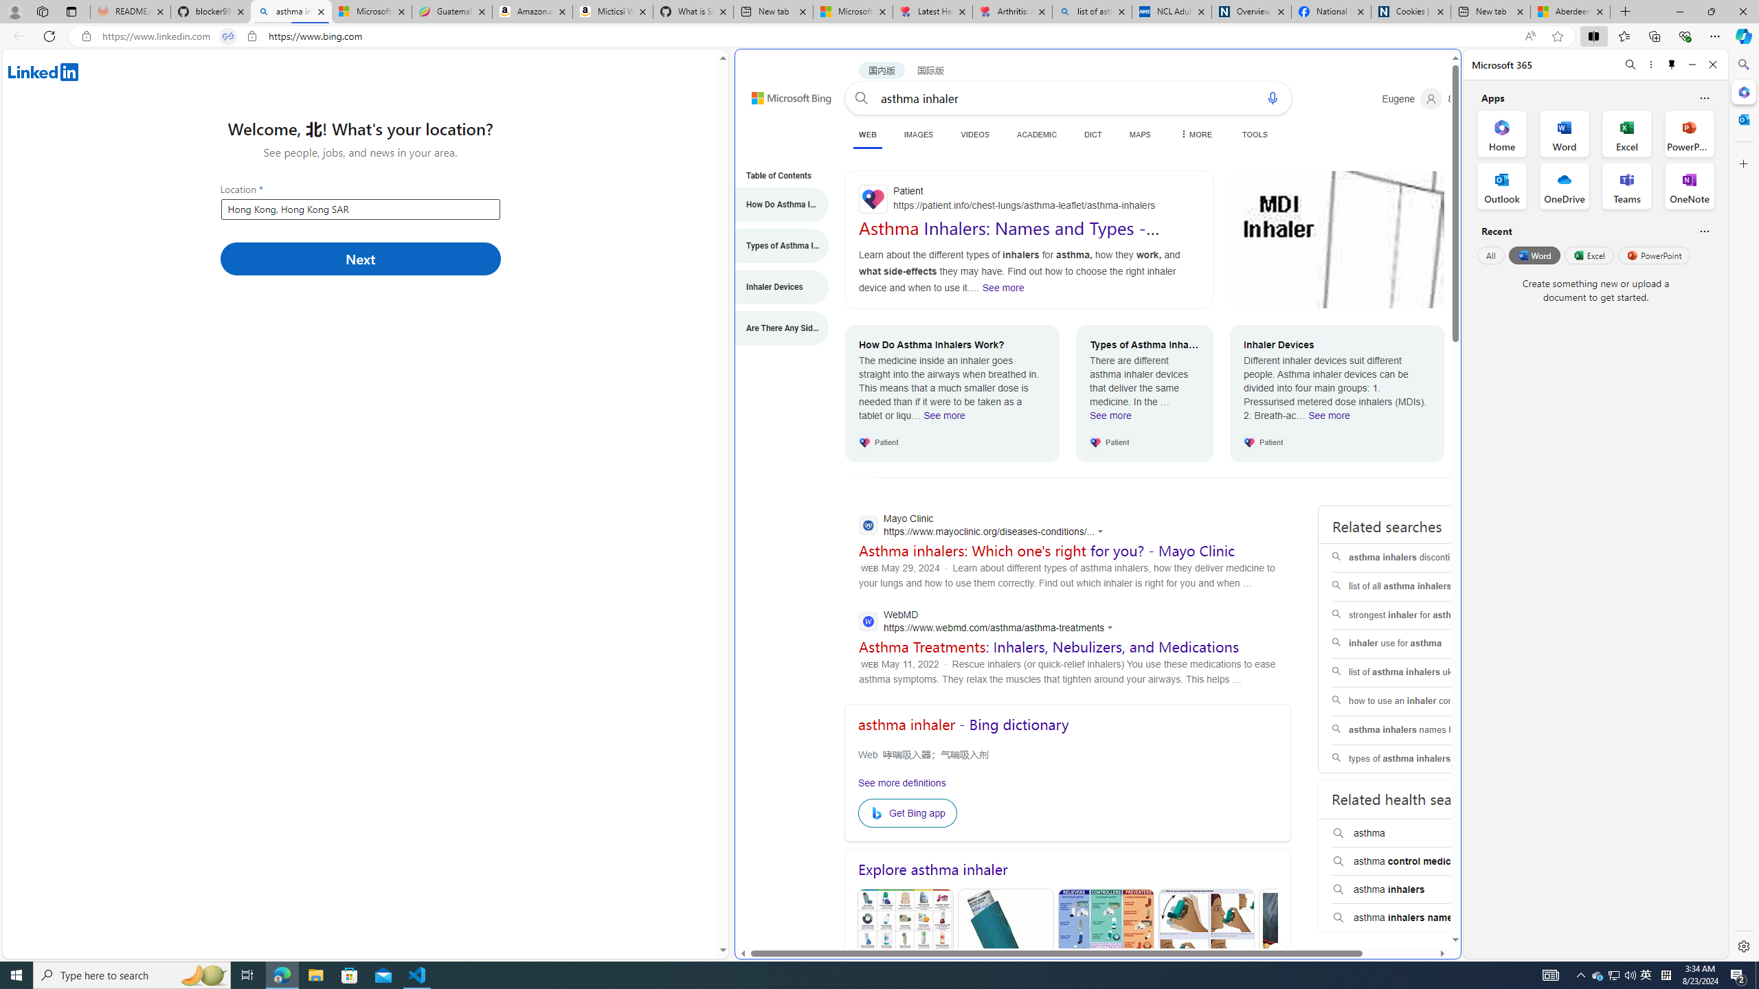 Image resolution: width=1759 pixels, height=989 pixels. Describe the element at coordinates (1419, 673) in the screenshot. I see `list of asthma inhalers uk` at that location.